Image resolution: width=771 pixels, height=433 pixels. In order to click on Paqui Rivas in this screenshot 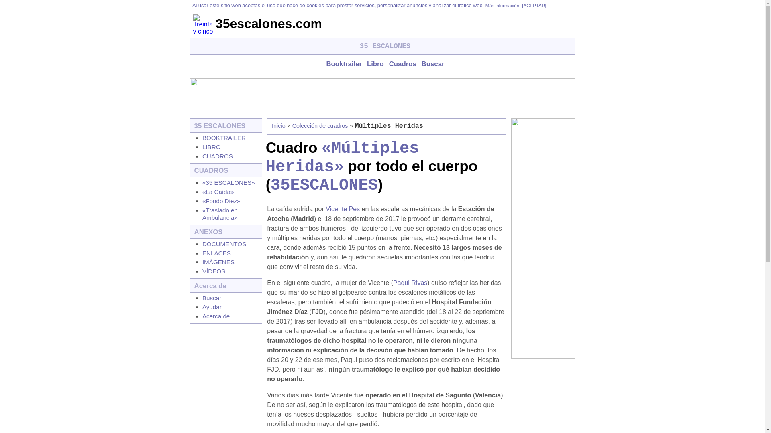, I will do `click(410, 283)`.